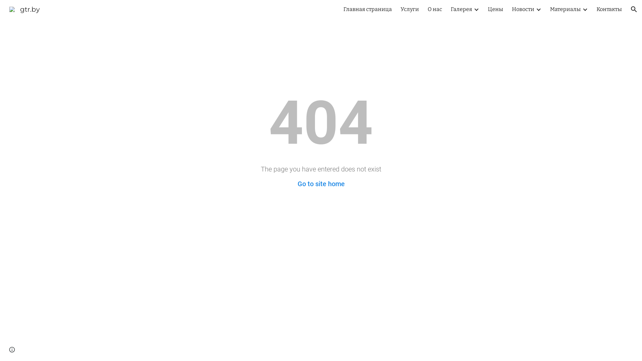 The width and height of the screenshot is (642, 361). Describe the element at coordinates (585, 9) in the screenshot. I see `Expand/Collapse` at that location.